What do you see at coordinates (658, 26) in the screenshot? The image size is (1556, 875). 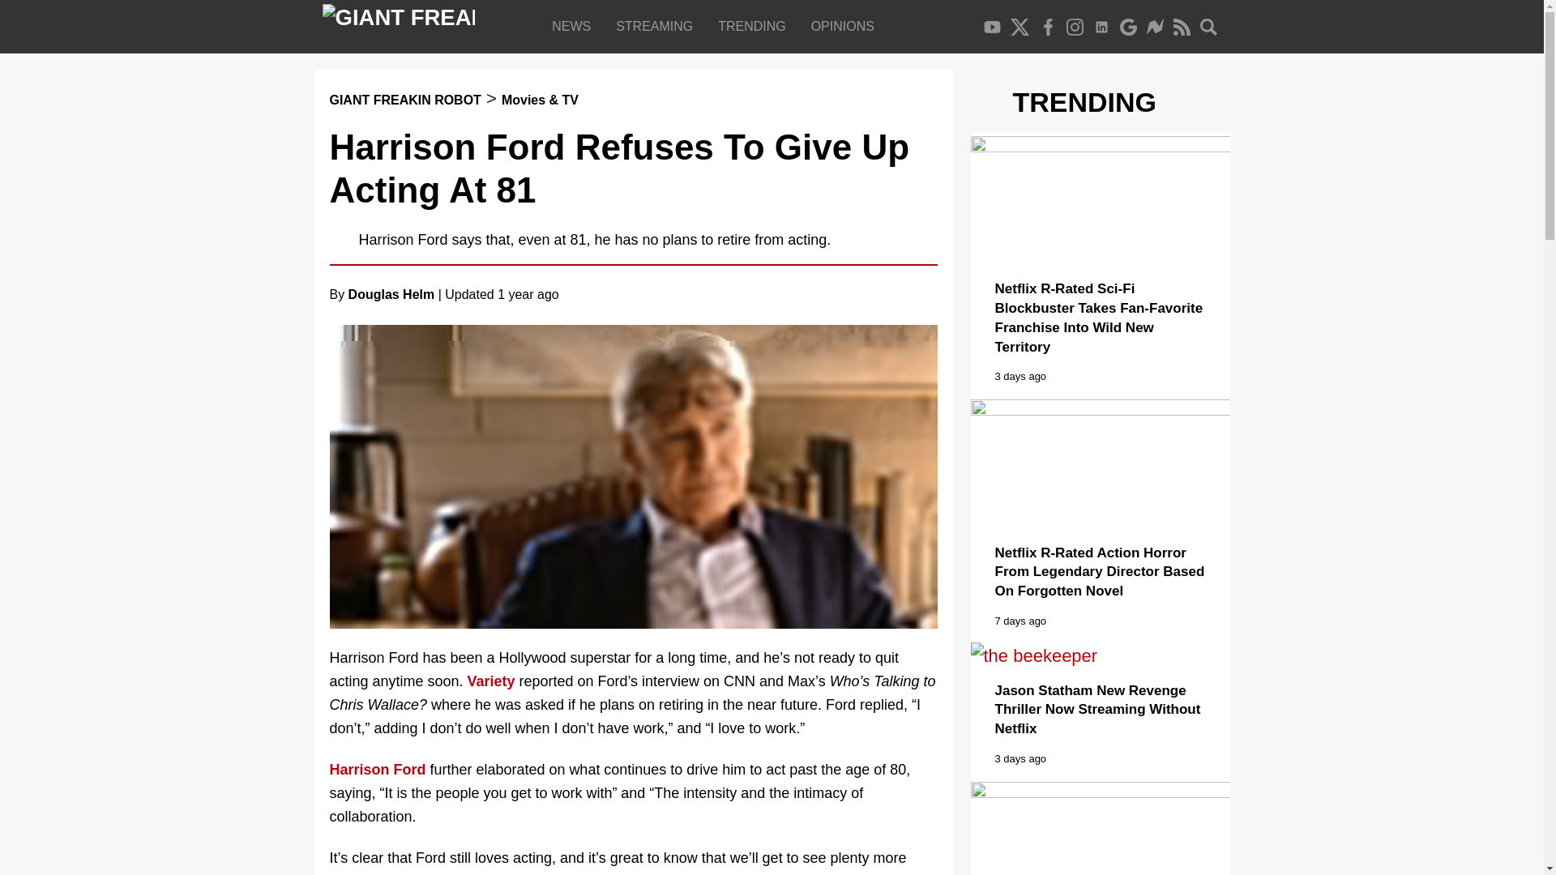 I see `Streaming` at bounding box center [658, 26].